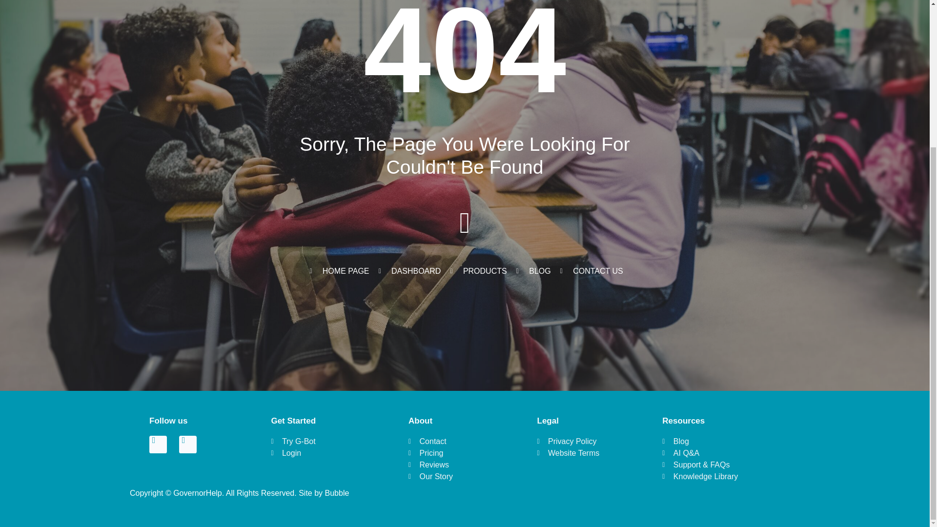 This screenshot has height=527, width=937. Describe the element at coordinates (453, 453) in the screenshot. I see `Pricing` at that location.